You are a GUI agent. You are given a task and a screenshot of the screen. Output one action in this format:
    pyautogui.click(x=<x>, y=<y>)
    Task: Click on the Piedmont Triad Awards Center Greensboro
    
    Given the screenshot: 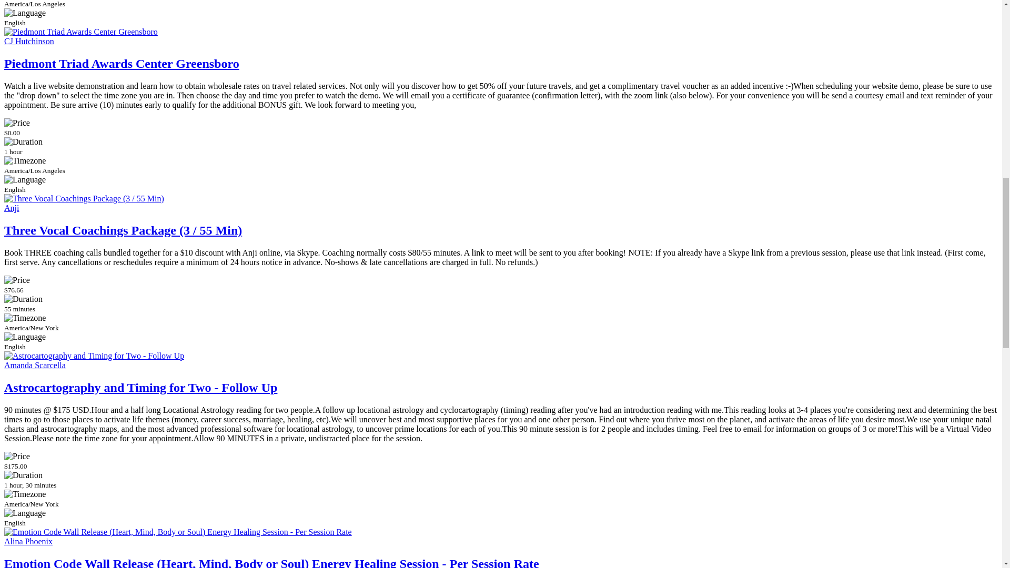 What is the action you would take?
    pyautogui.click(x=122, y=63)
    